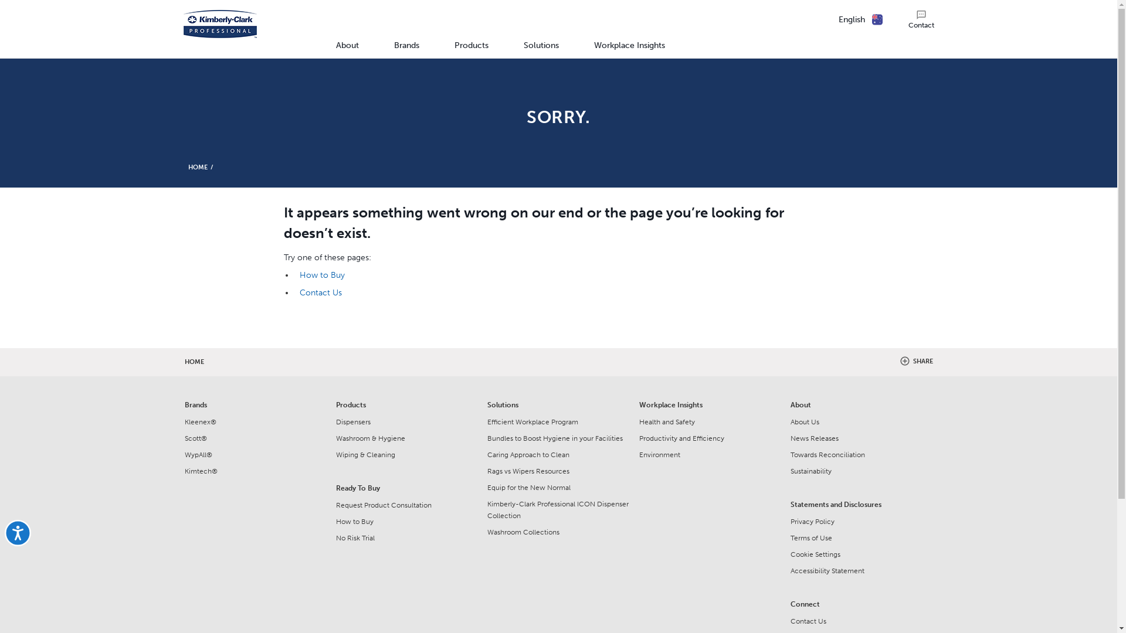  What do you see at coordinates (407, 438) in the screenshot?
I see `Washroom & Hygiene` at bounding box center [407, 438].